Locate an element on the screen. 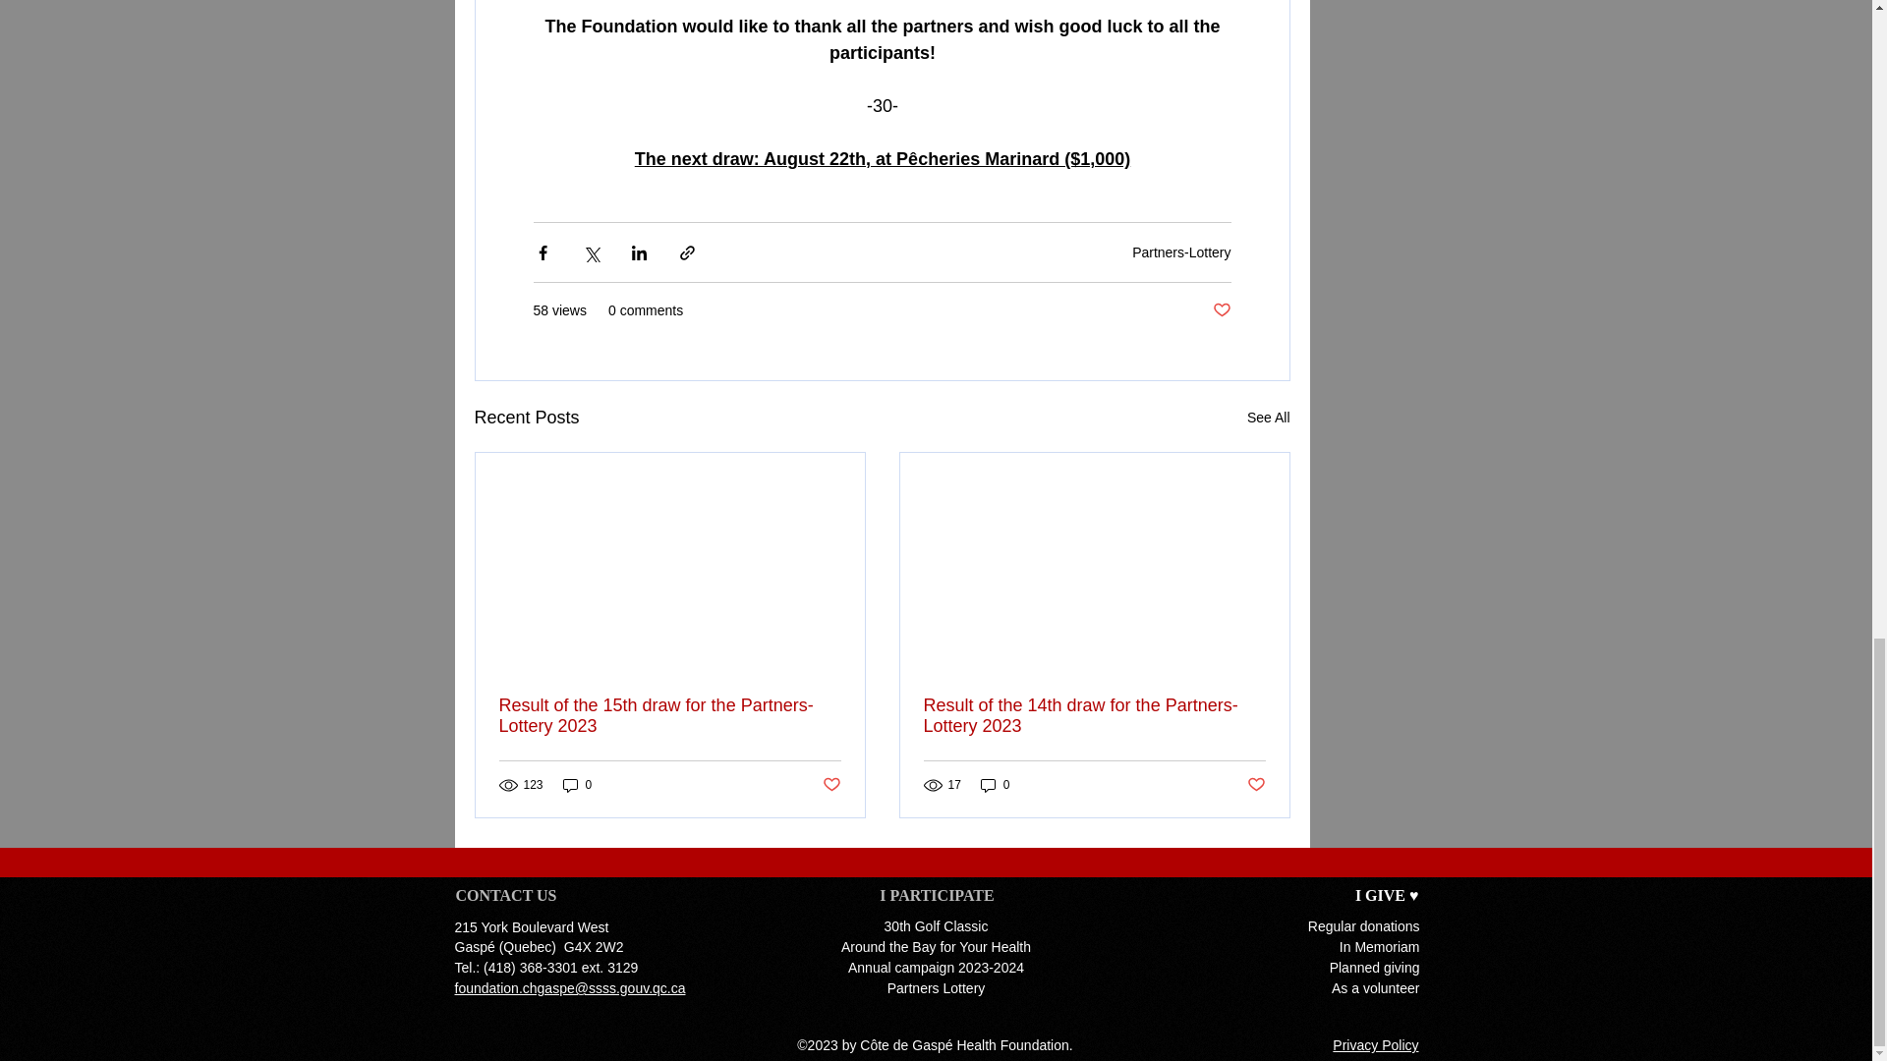 Image resolution: width=1887 pixels, height=1061 pixels. Result of the 14th draw for the Partners-Lottery 2023 is located at coordinates (1095, 715).